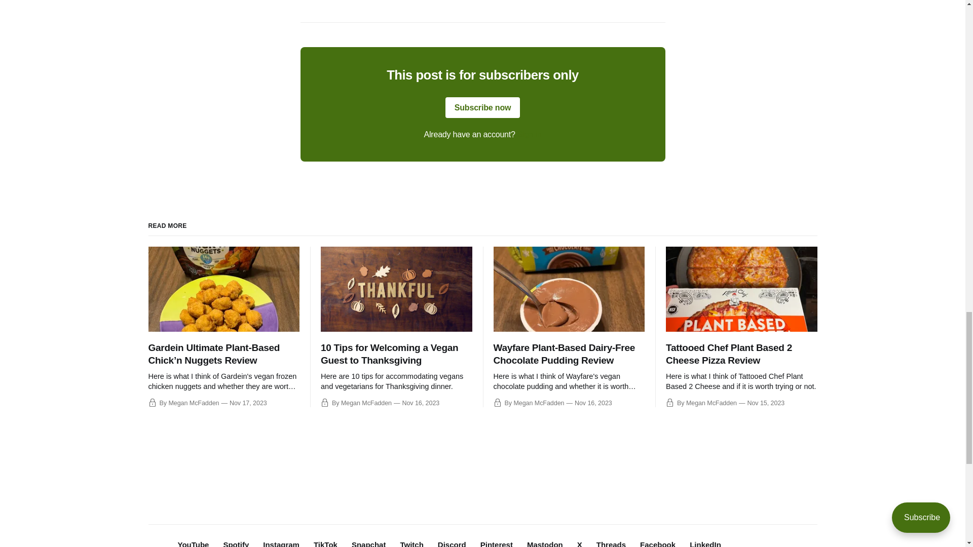  What do you see at coordinates (281, 544) in the screenshot?
I see `Instagram` at bounding box center [281, 544].